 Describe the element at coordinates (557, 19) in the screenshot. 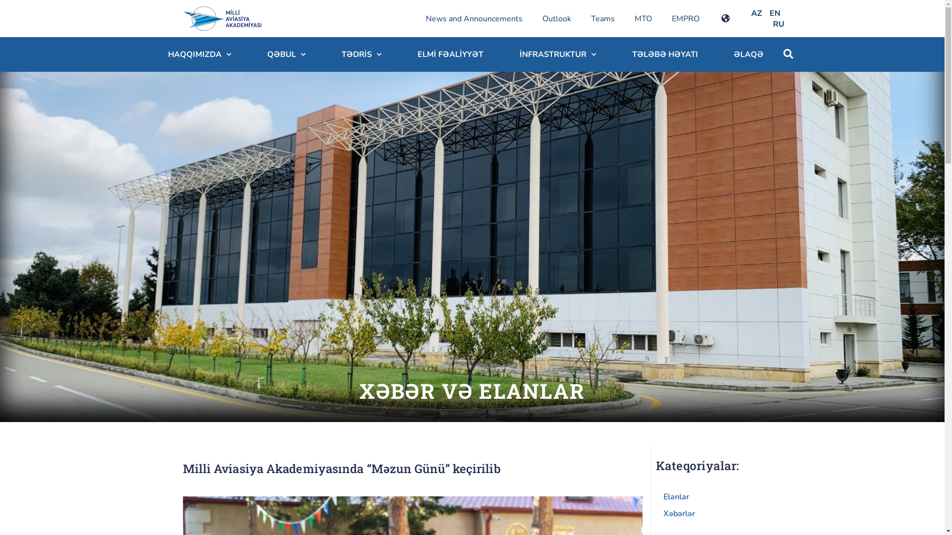

I see `Outlook` at that location.